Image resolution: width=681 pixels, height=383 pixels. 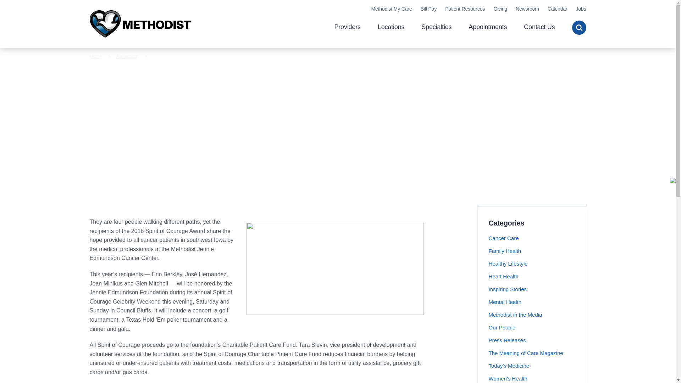 I want to click on Healthy Lifestyle, so click(x=508, y=263).